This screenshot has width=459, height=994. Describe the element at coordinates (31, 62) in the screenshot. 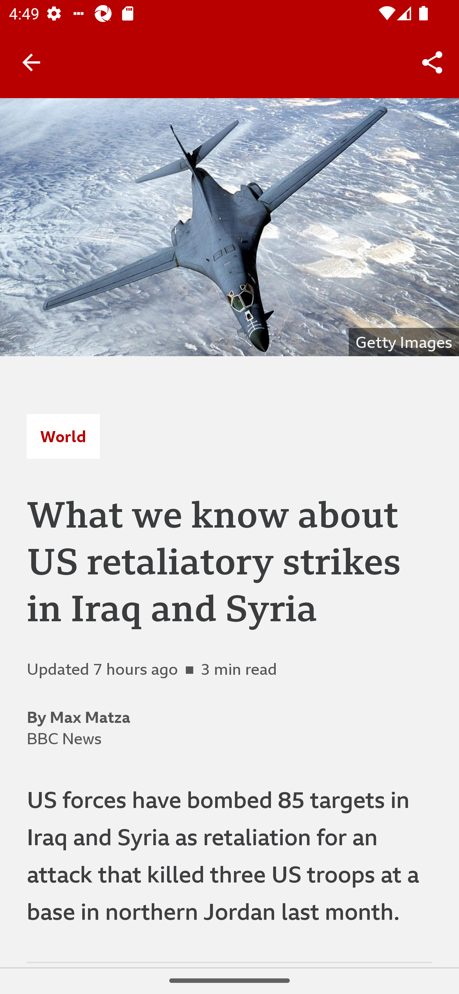

I see `Back` at that location.